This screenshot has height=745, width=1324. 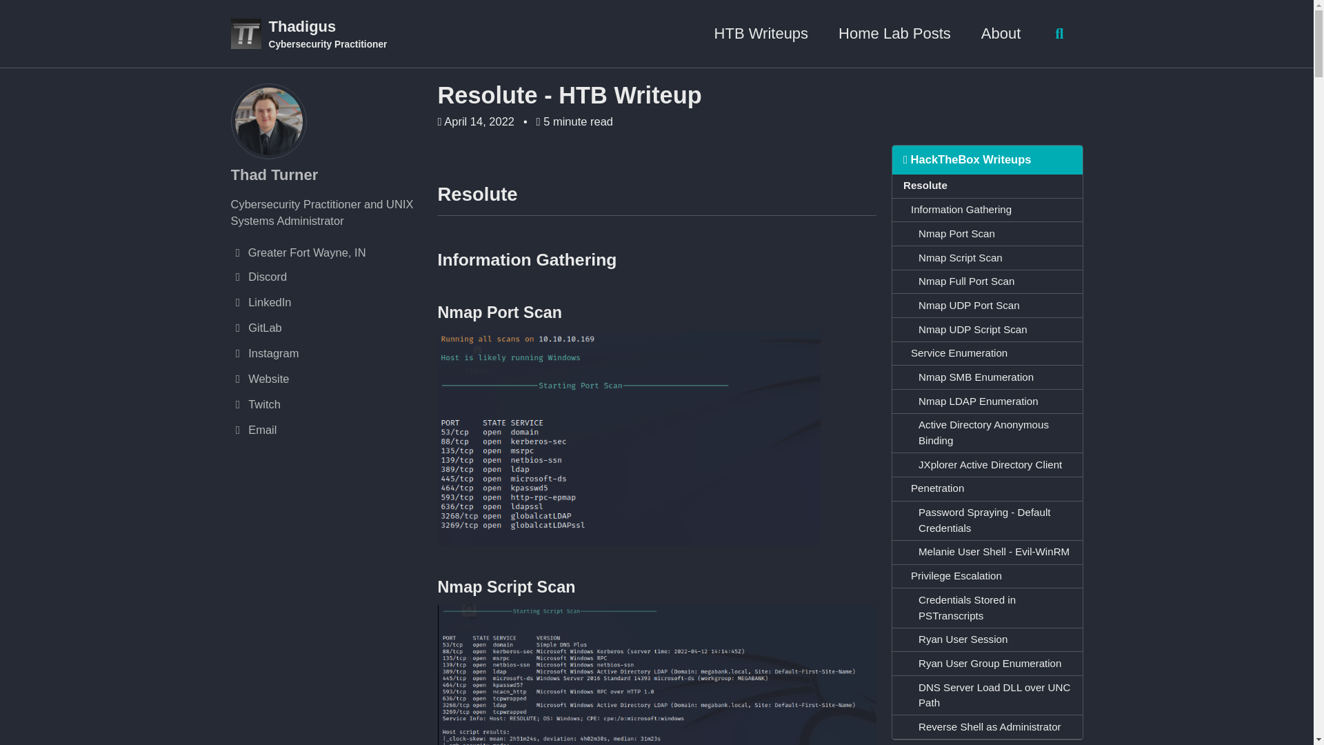 I want to click on Resolute, so click(x=987, y=186).